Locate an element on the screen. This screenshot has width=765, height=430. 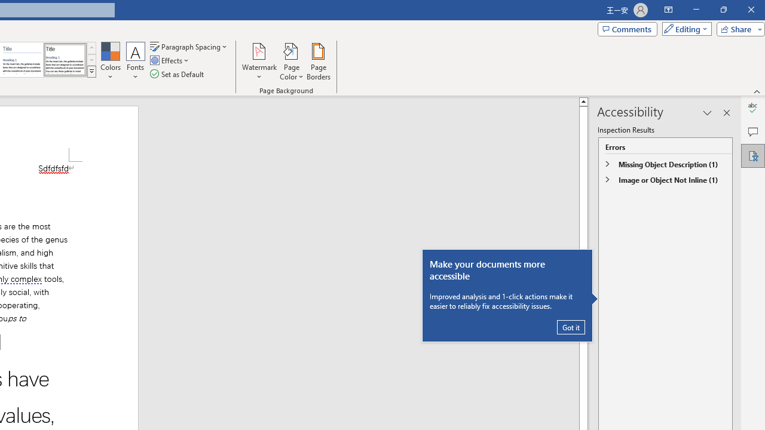
Row Down is located at coordinates (91, 60).